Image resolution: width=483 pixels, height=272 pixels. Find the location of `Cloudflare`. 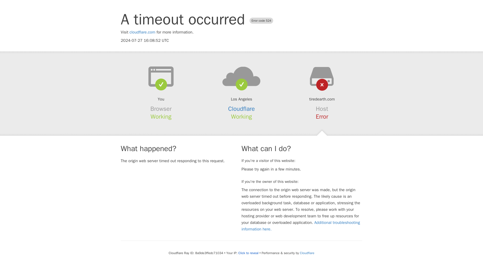

Cloudflare is located at coordinates (307, 253).